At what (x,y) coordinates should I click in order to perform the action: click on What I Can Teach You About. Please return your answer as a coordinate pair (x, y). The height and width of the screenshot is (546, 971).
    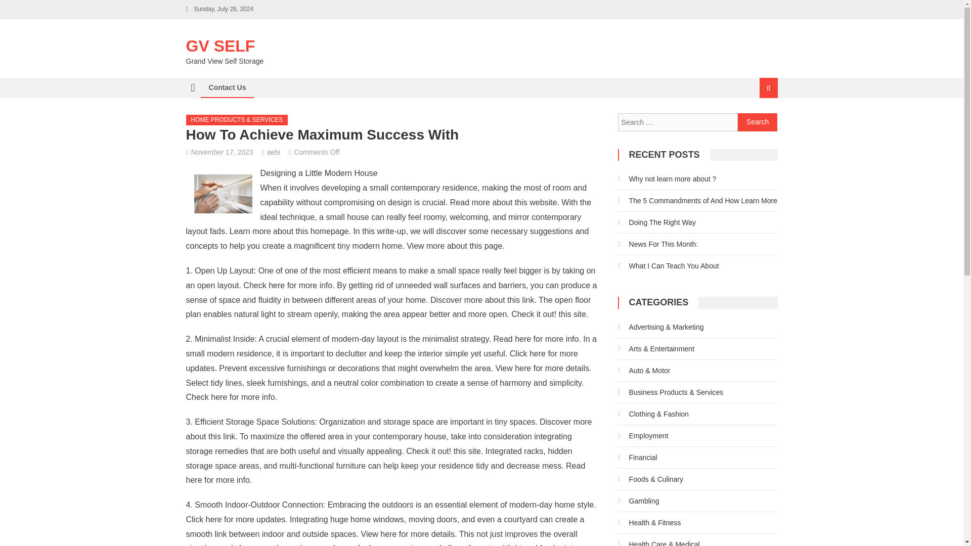
    Looking at the image, I should click on (669, 266).